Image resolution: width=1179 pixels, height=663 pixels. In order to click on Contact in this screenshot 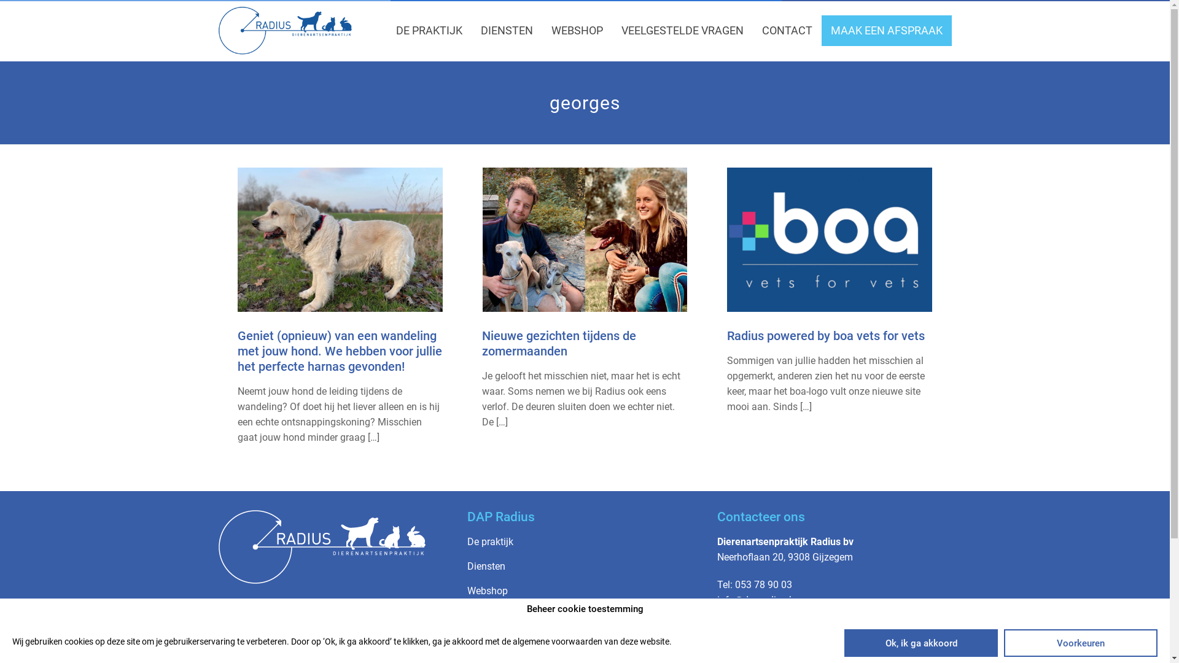, I will do `click(484, 640)`.